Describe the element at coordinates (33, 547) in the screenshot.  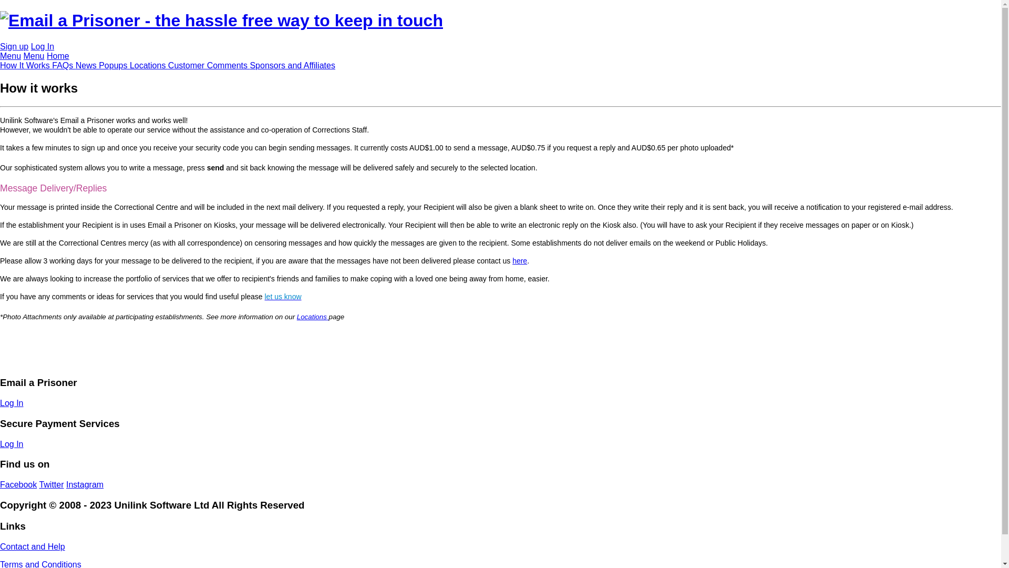
I see `Contact and Help` at that location.